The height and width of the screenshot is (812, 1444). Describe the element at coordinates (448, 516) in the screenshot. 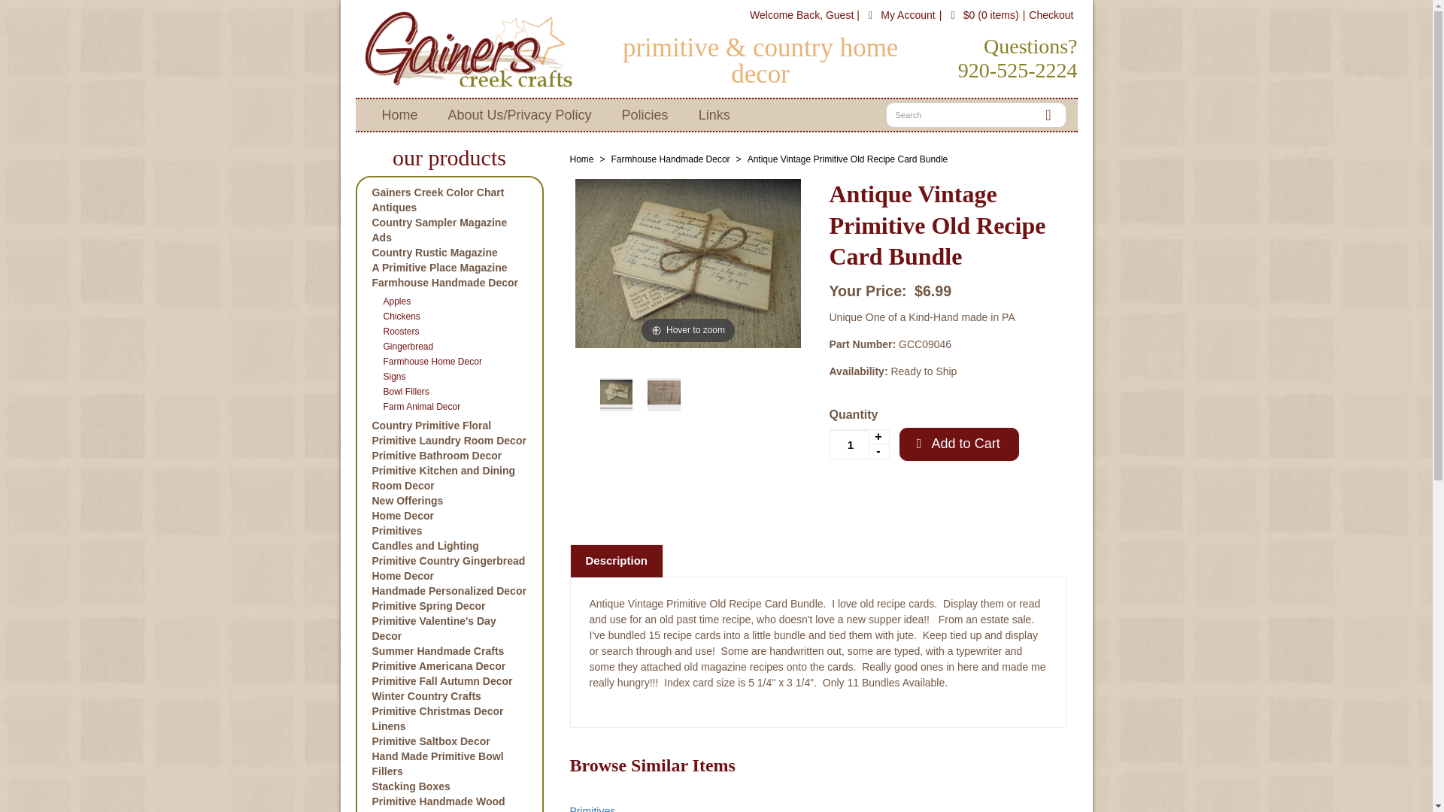

I see `Home Decor` at that location.